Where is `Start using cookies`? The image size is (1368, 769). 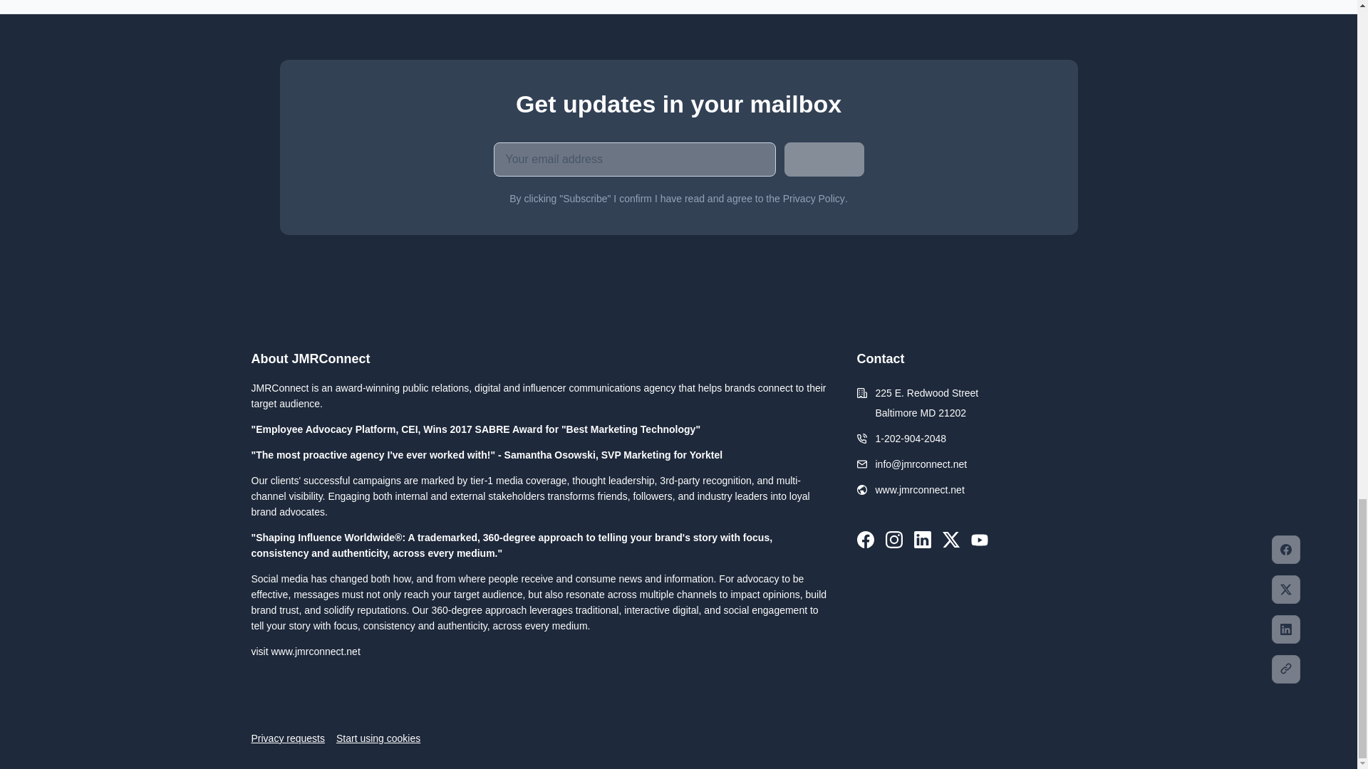 Start using cookies is located at coordinates (378, 738).